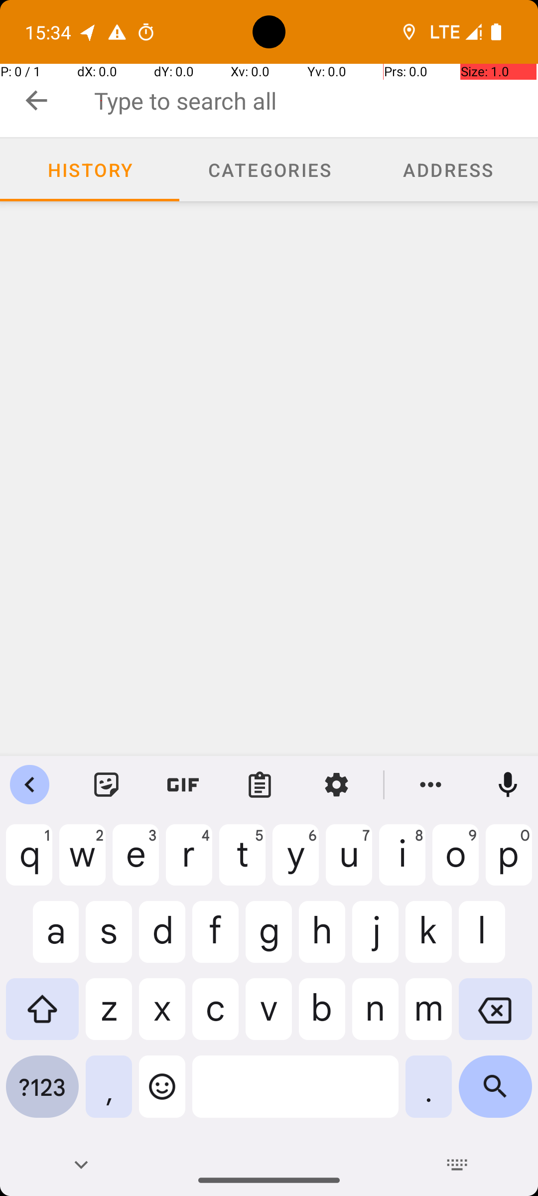 The image size is (538, 1196). Describe the element at coordinates (316, 101) in the screenshot. I see `Type to search all` at that location.